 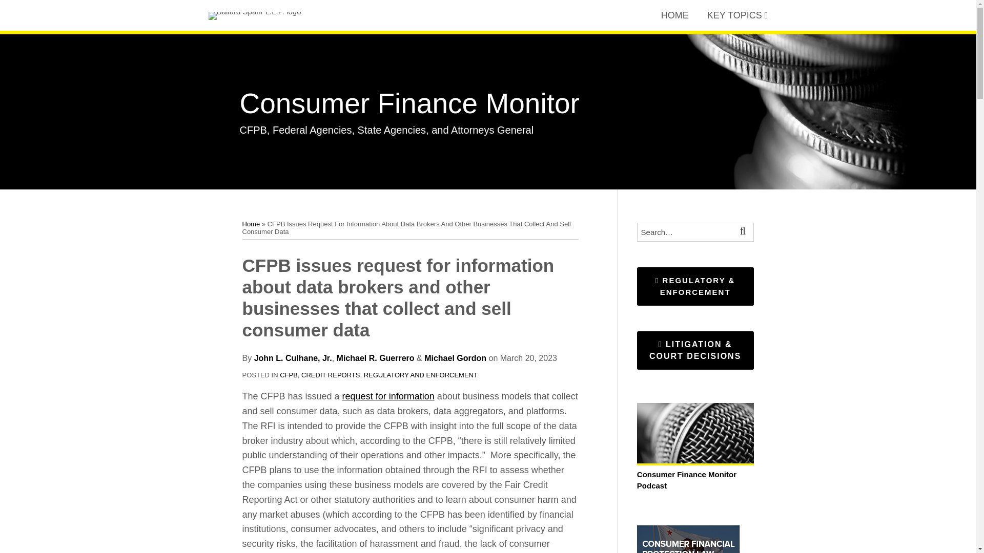 I want to click on Home, so click(x=251, y=223).